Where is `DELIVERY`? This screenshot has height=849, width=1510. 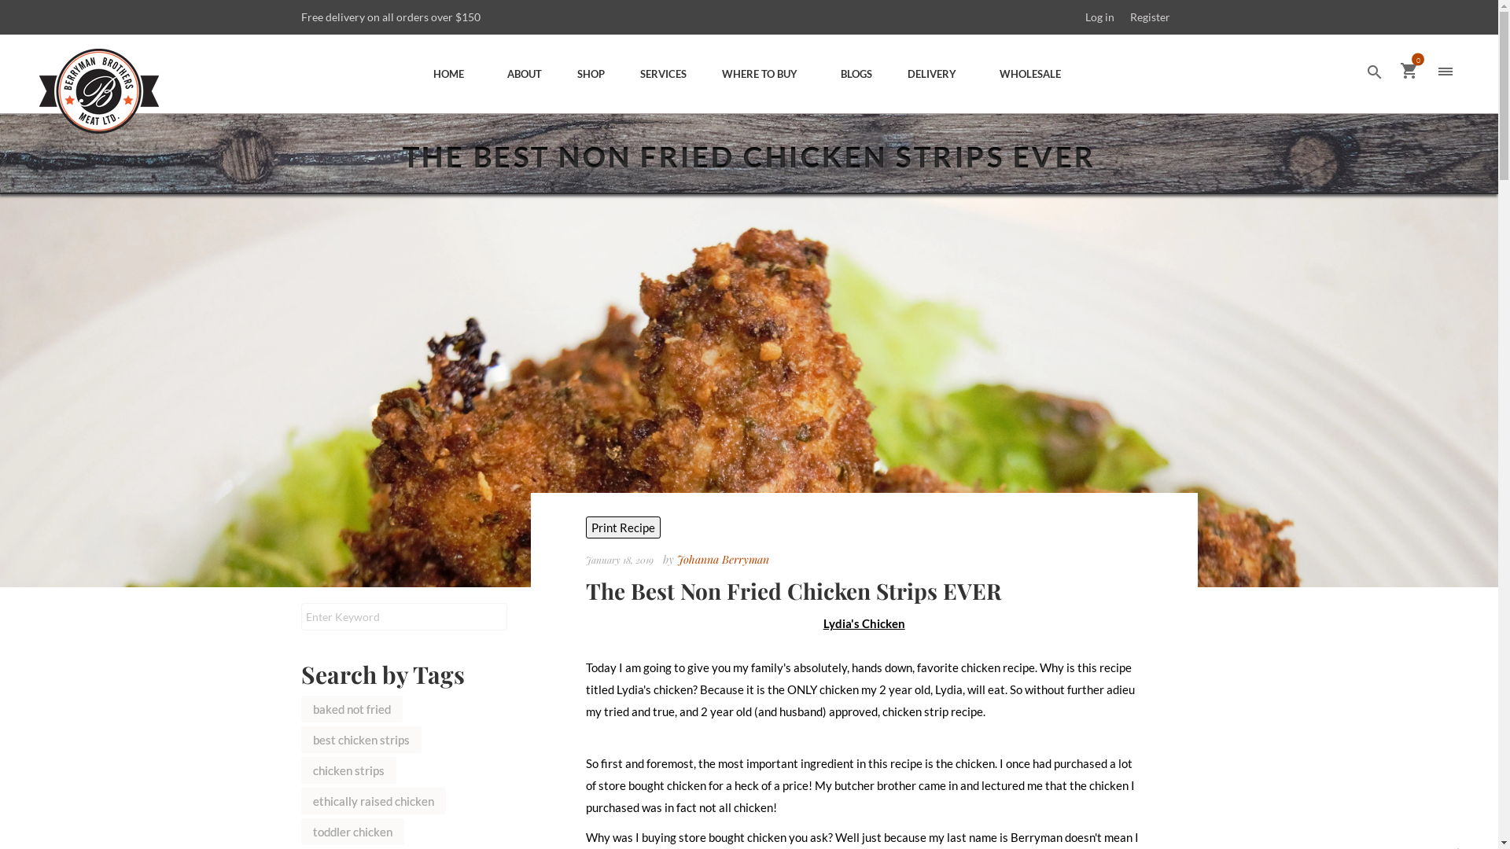 DELIVERY is located at coordinates (934, 74).